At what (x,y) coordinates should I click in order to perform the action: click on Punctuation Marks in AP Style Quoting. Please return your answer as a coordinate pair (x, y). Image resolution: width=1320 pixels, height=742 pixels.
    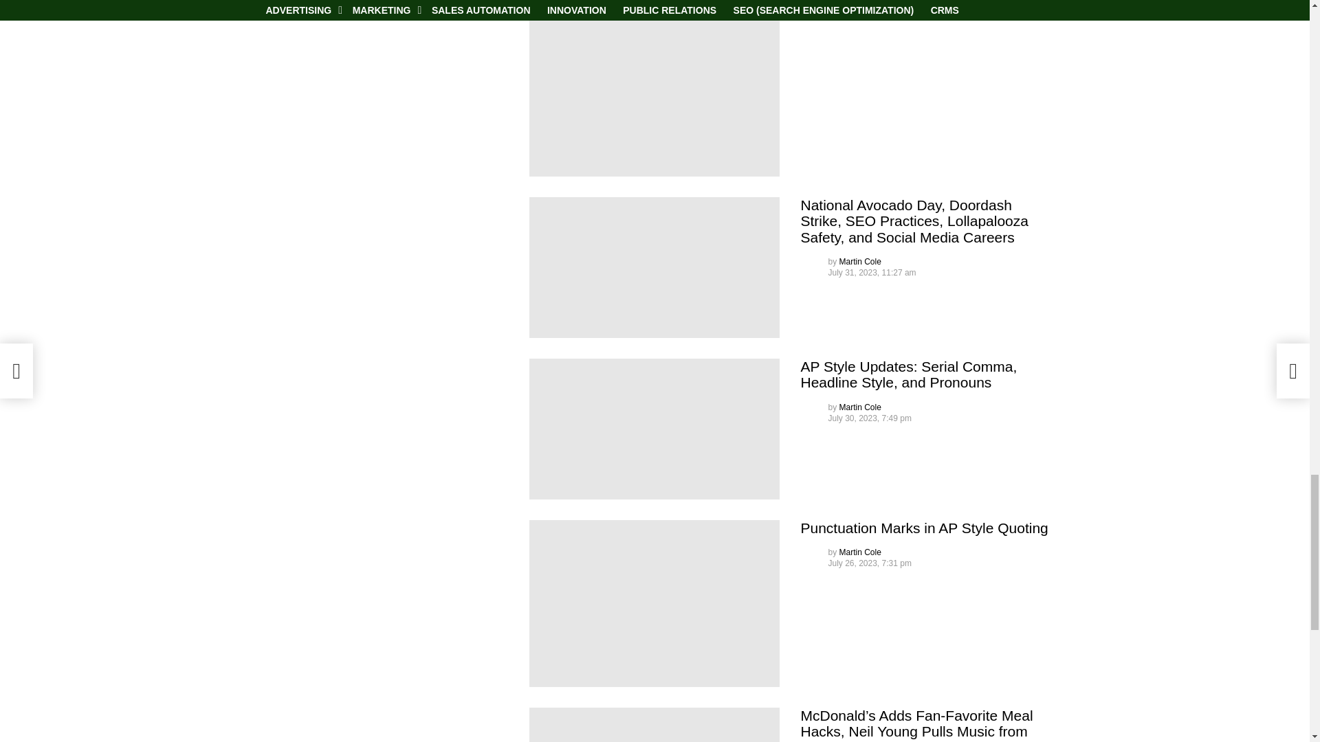
    Looking at the image, I should click on (654, 603).